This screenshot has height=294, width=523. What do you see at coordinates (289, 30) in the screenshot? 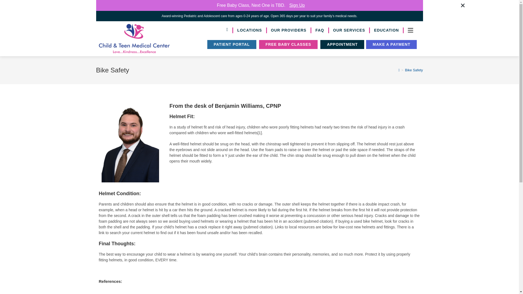
I see `OUR PROVIDERS` at bounding box center [289, 30].